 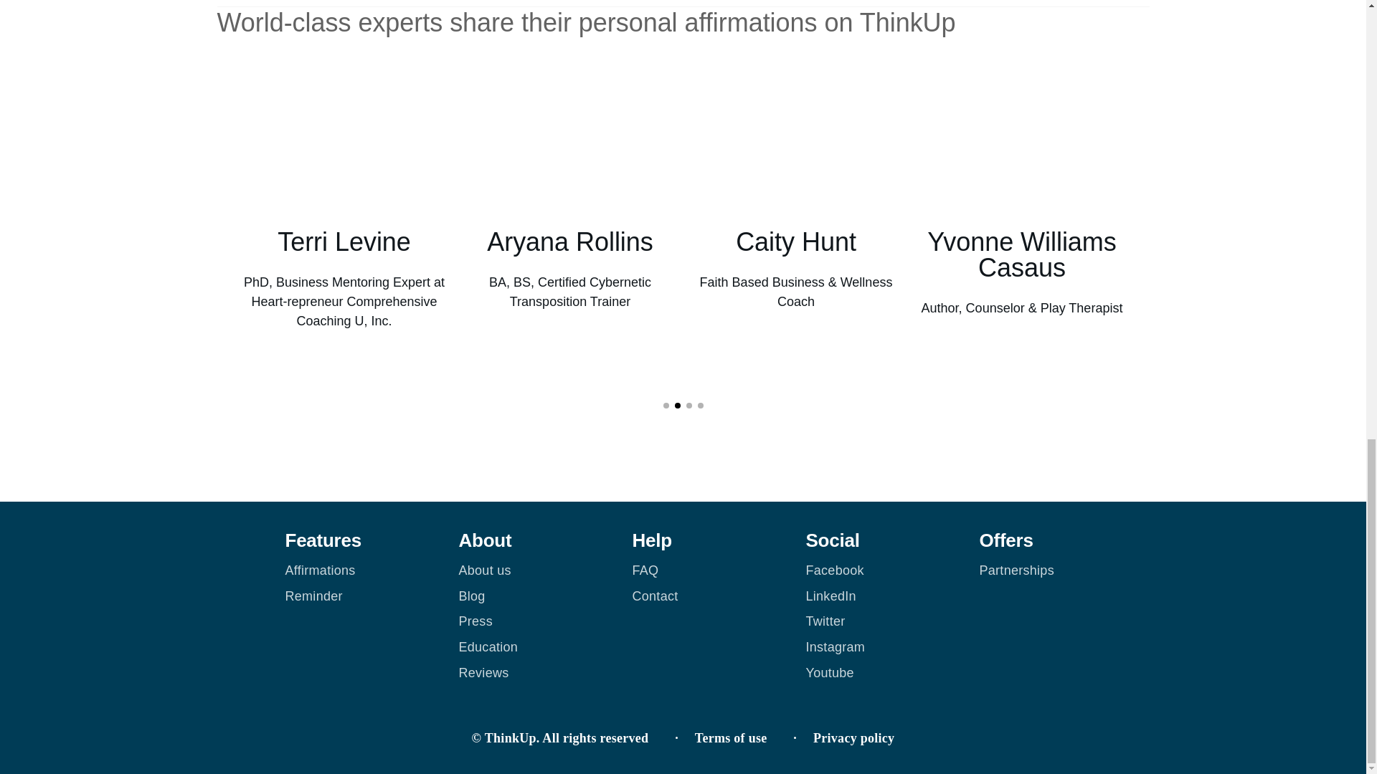 I want to click on Facebook, so click(x=835, y=570).